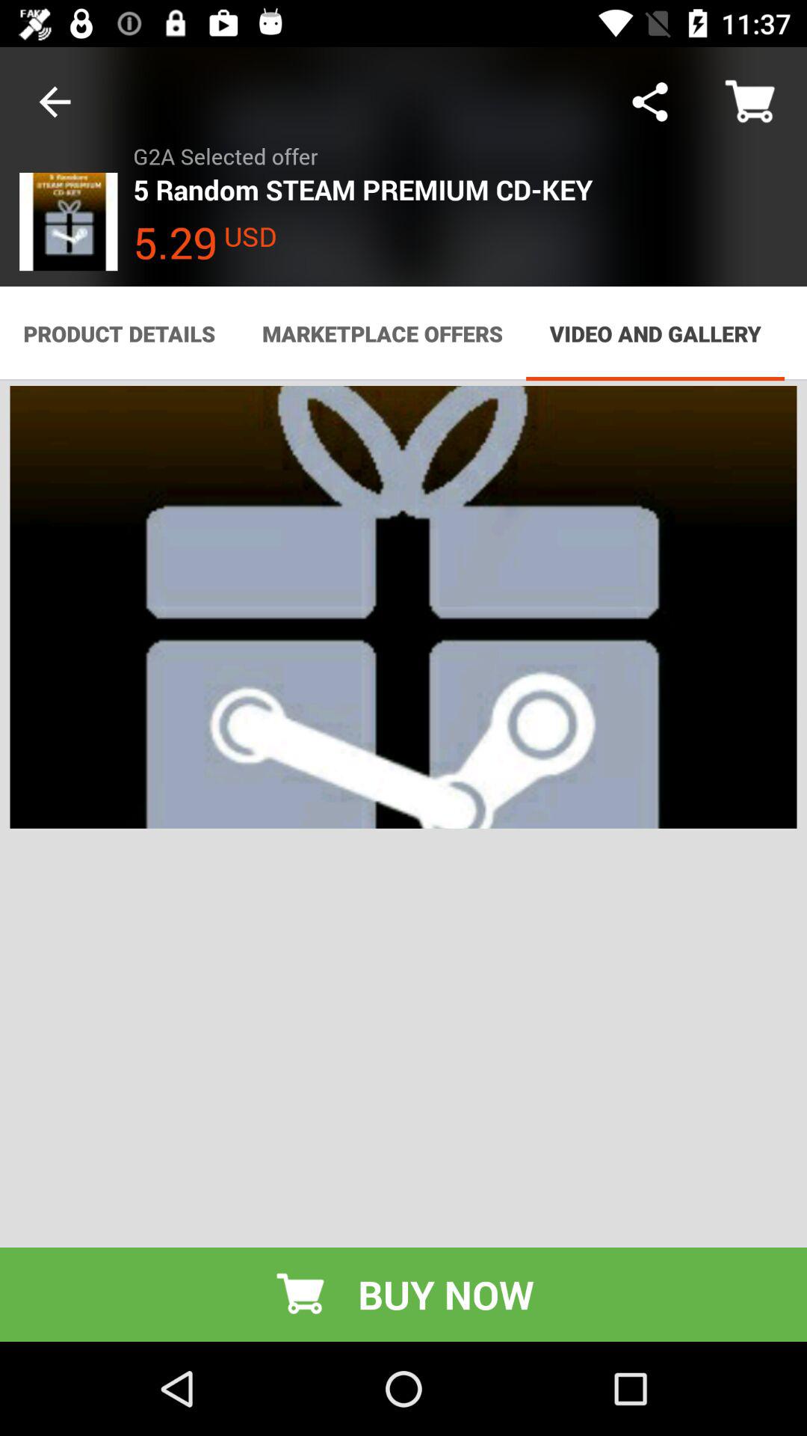 The image size is (807, 1436). Describe the element at coordinates (55, 102) in the screenshot. I see `turn off the item above product details item` at that location.